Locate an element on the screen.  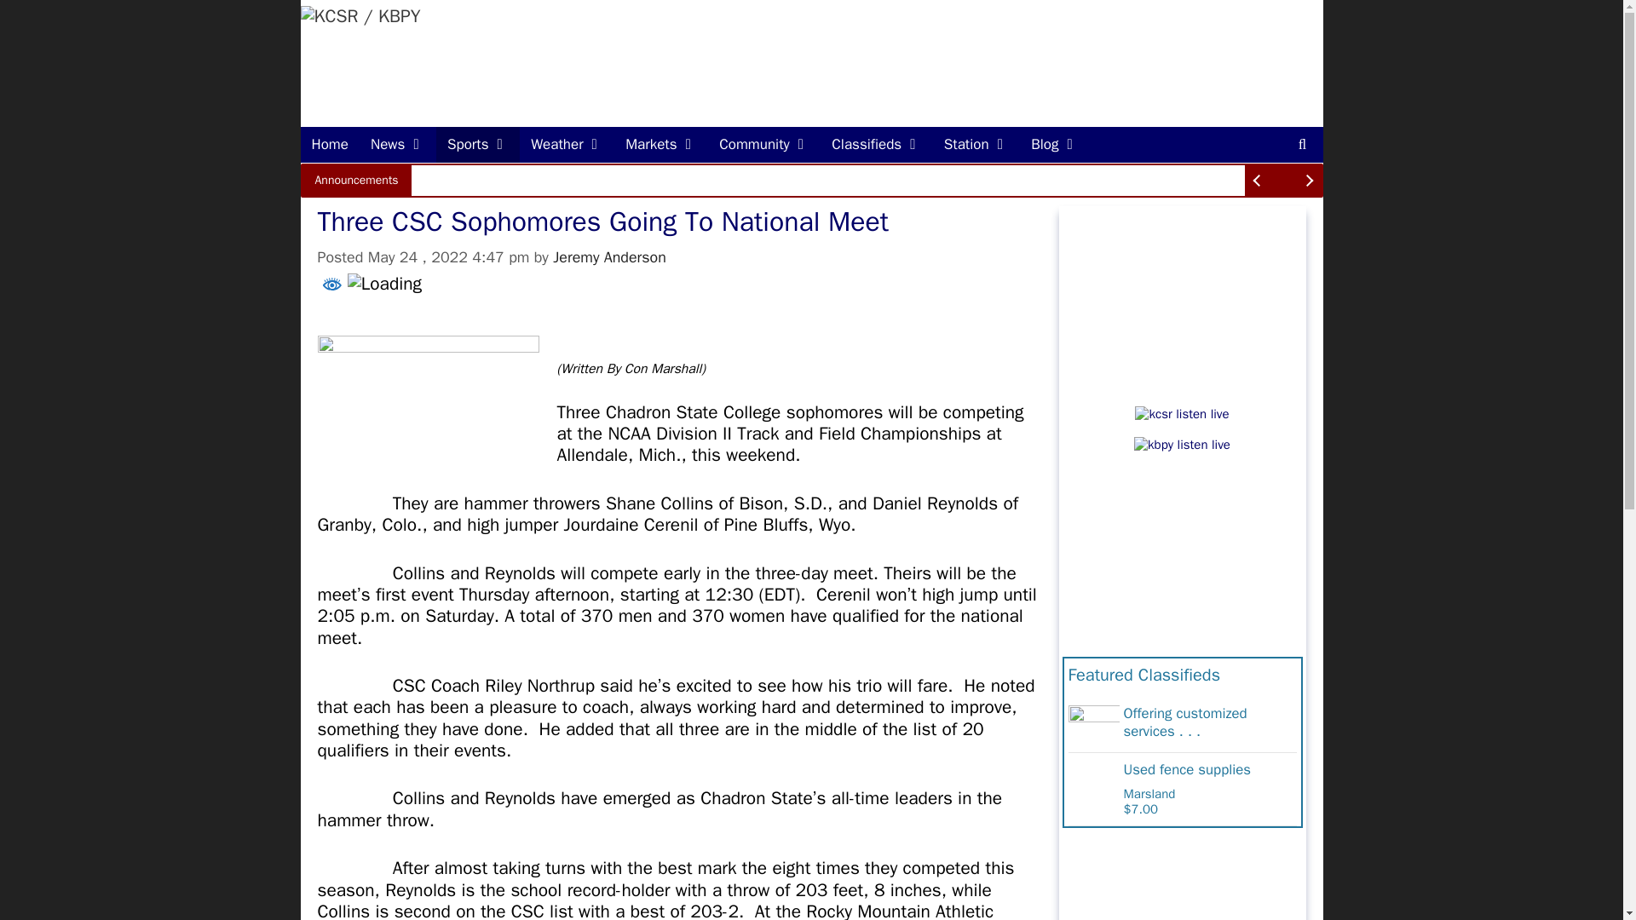
Home is located at coordinates (329, 145).